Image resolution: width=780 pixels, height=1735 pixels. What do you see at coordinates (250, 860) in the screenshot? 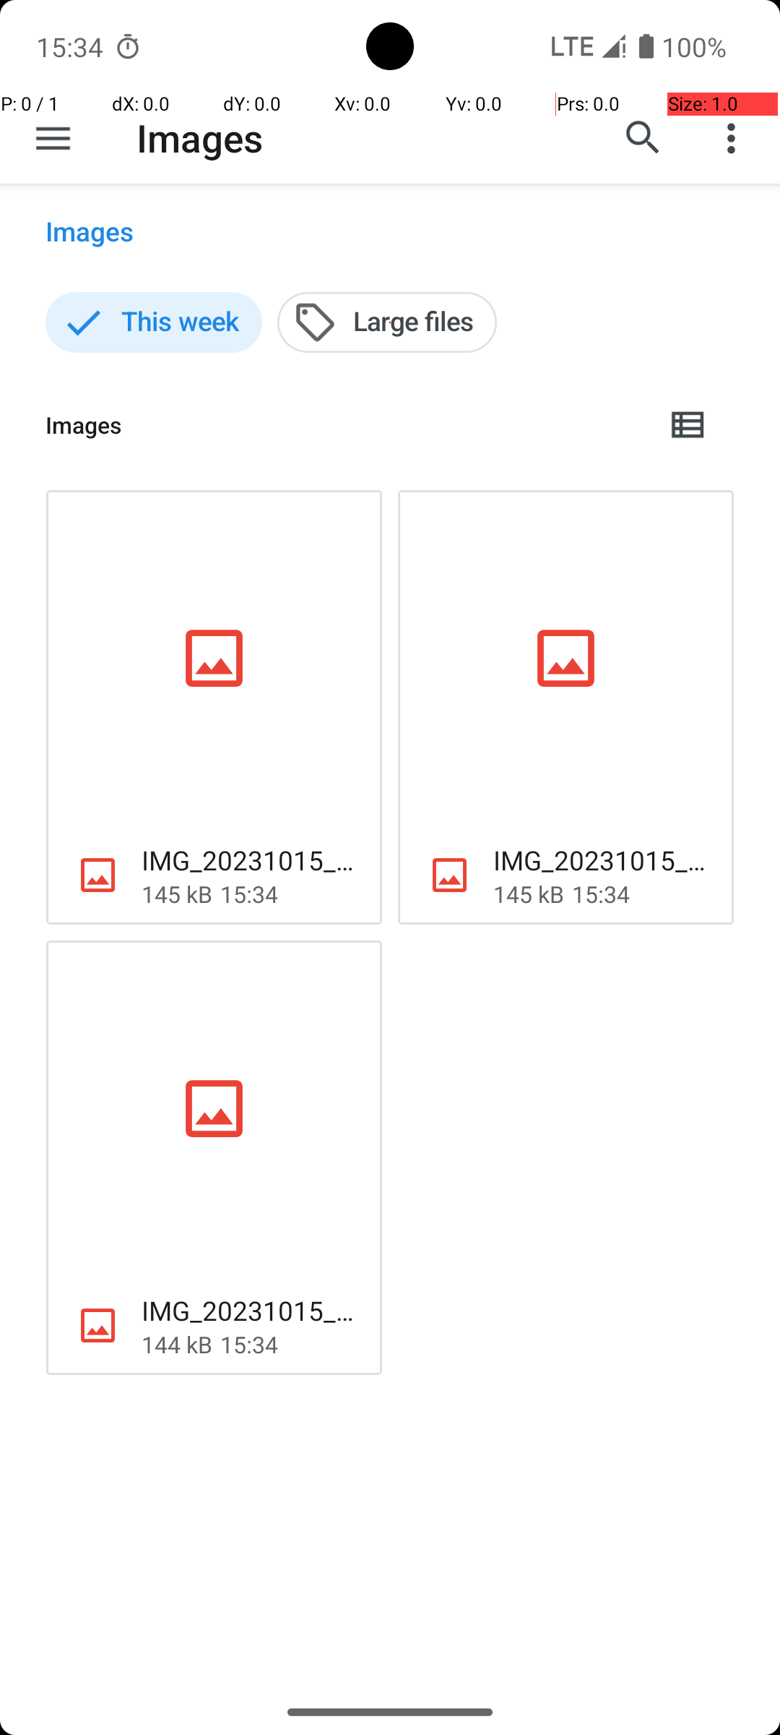
I see `IMG_20231015_153457.jpg` at bounding box center [250, 860].